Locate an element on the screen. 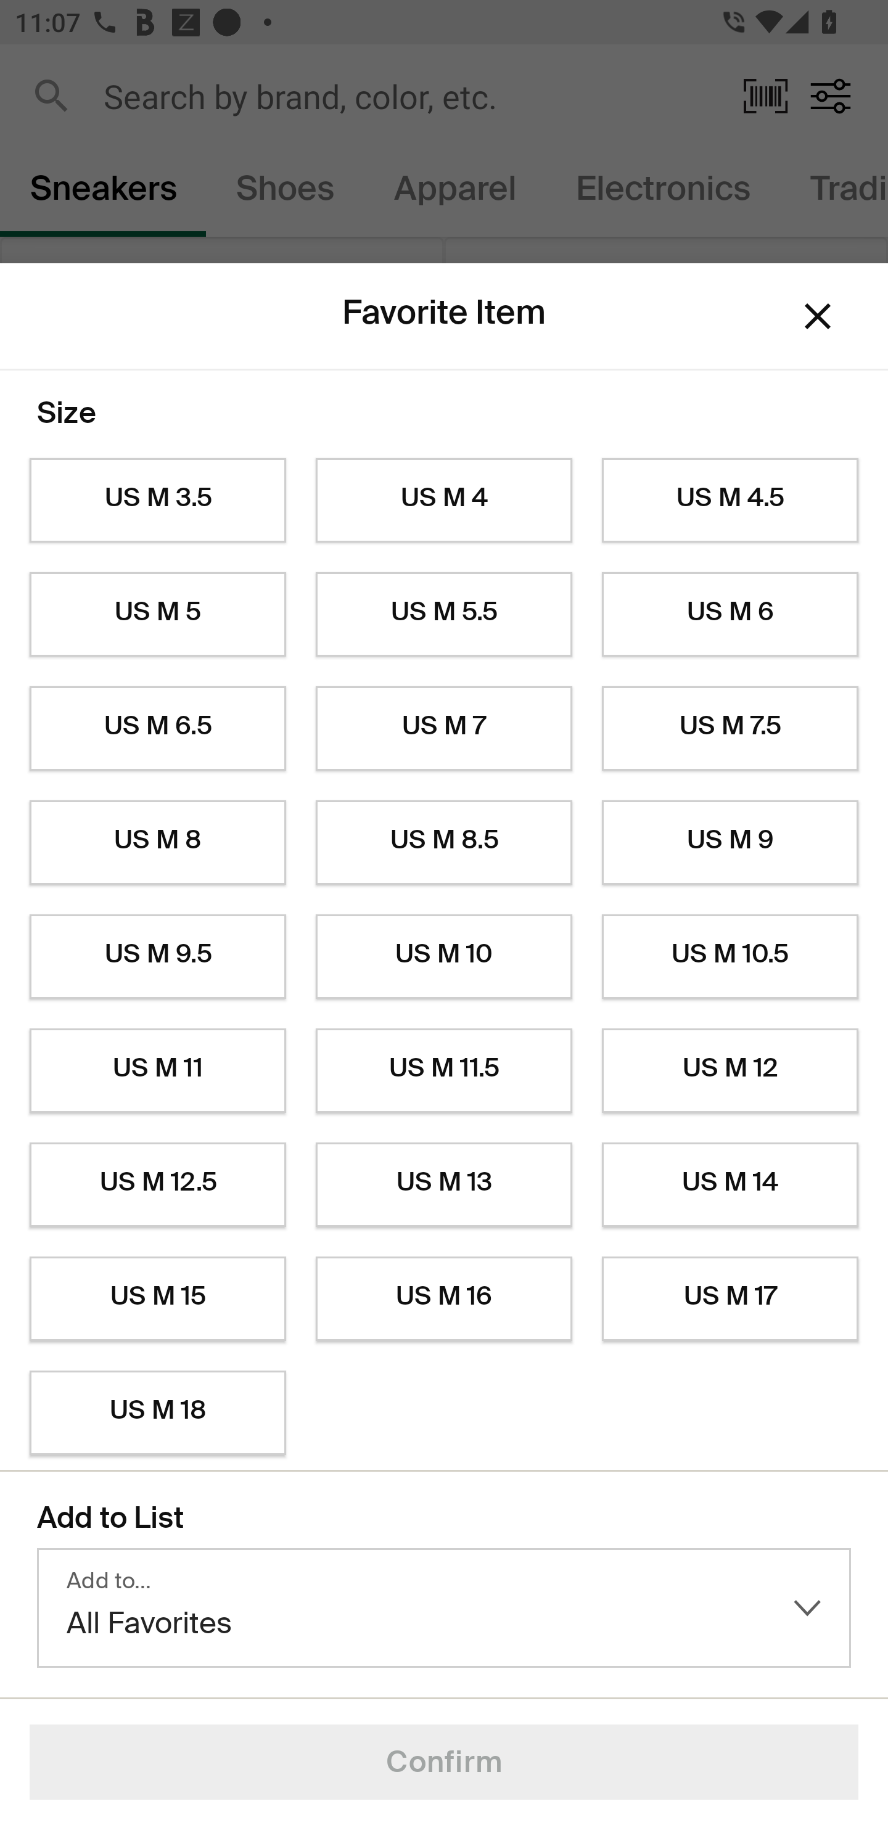 The width and height of the screenshot is (888, 1825). US M 12.5 is located at coordinates (157, 1185).